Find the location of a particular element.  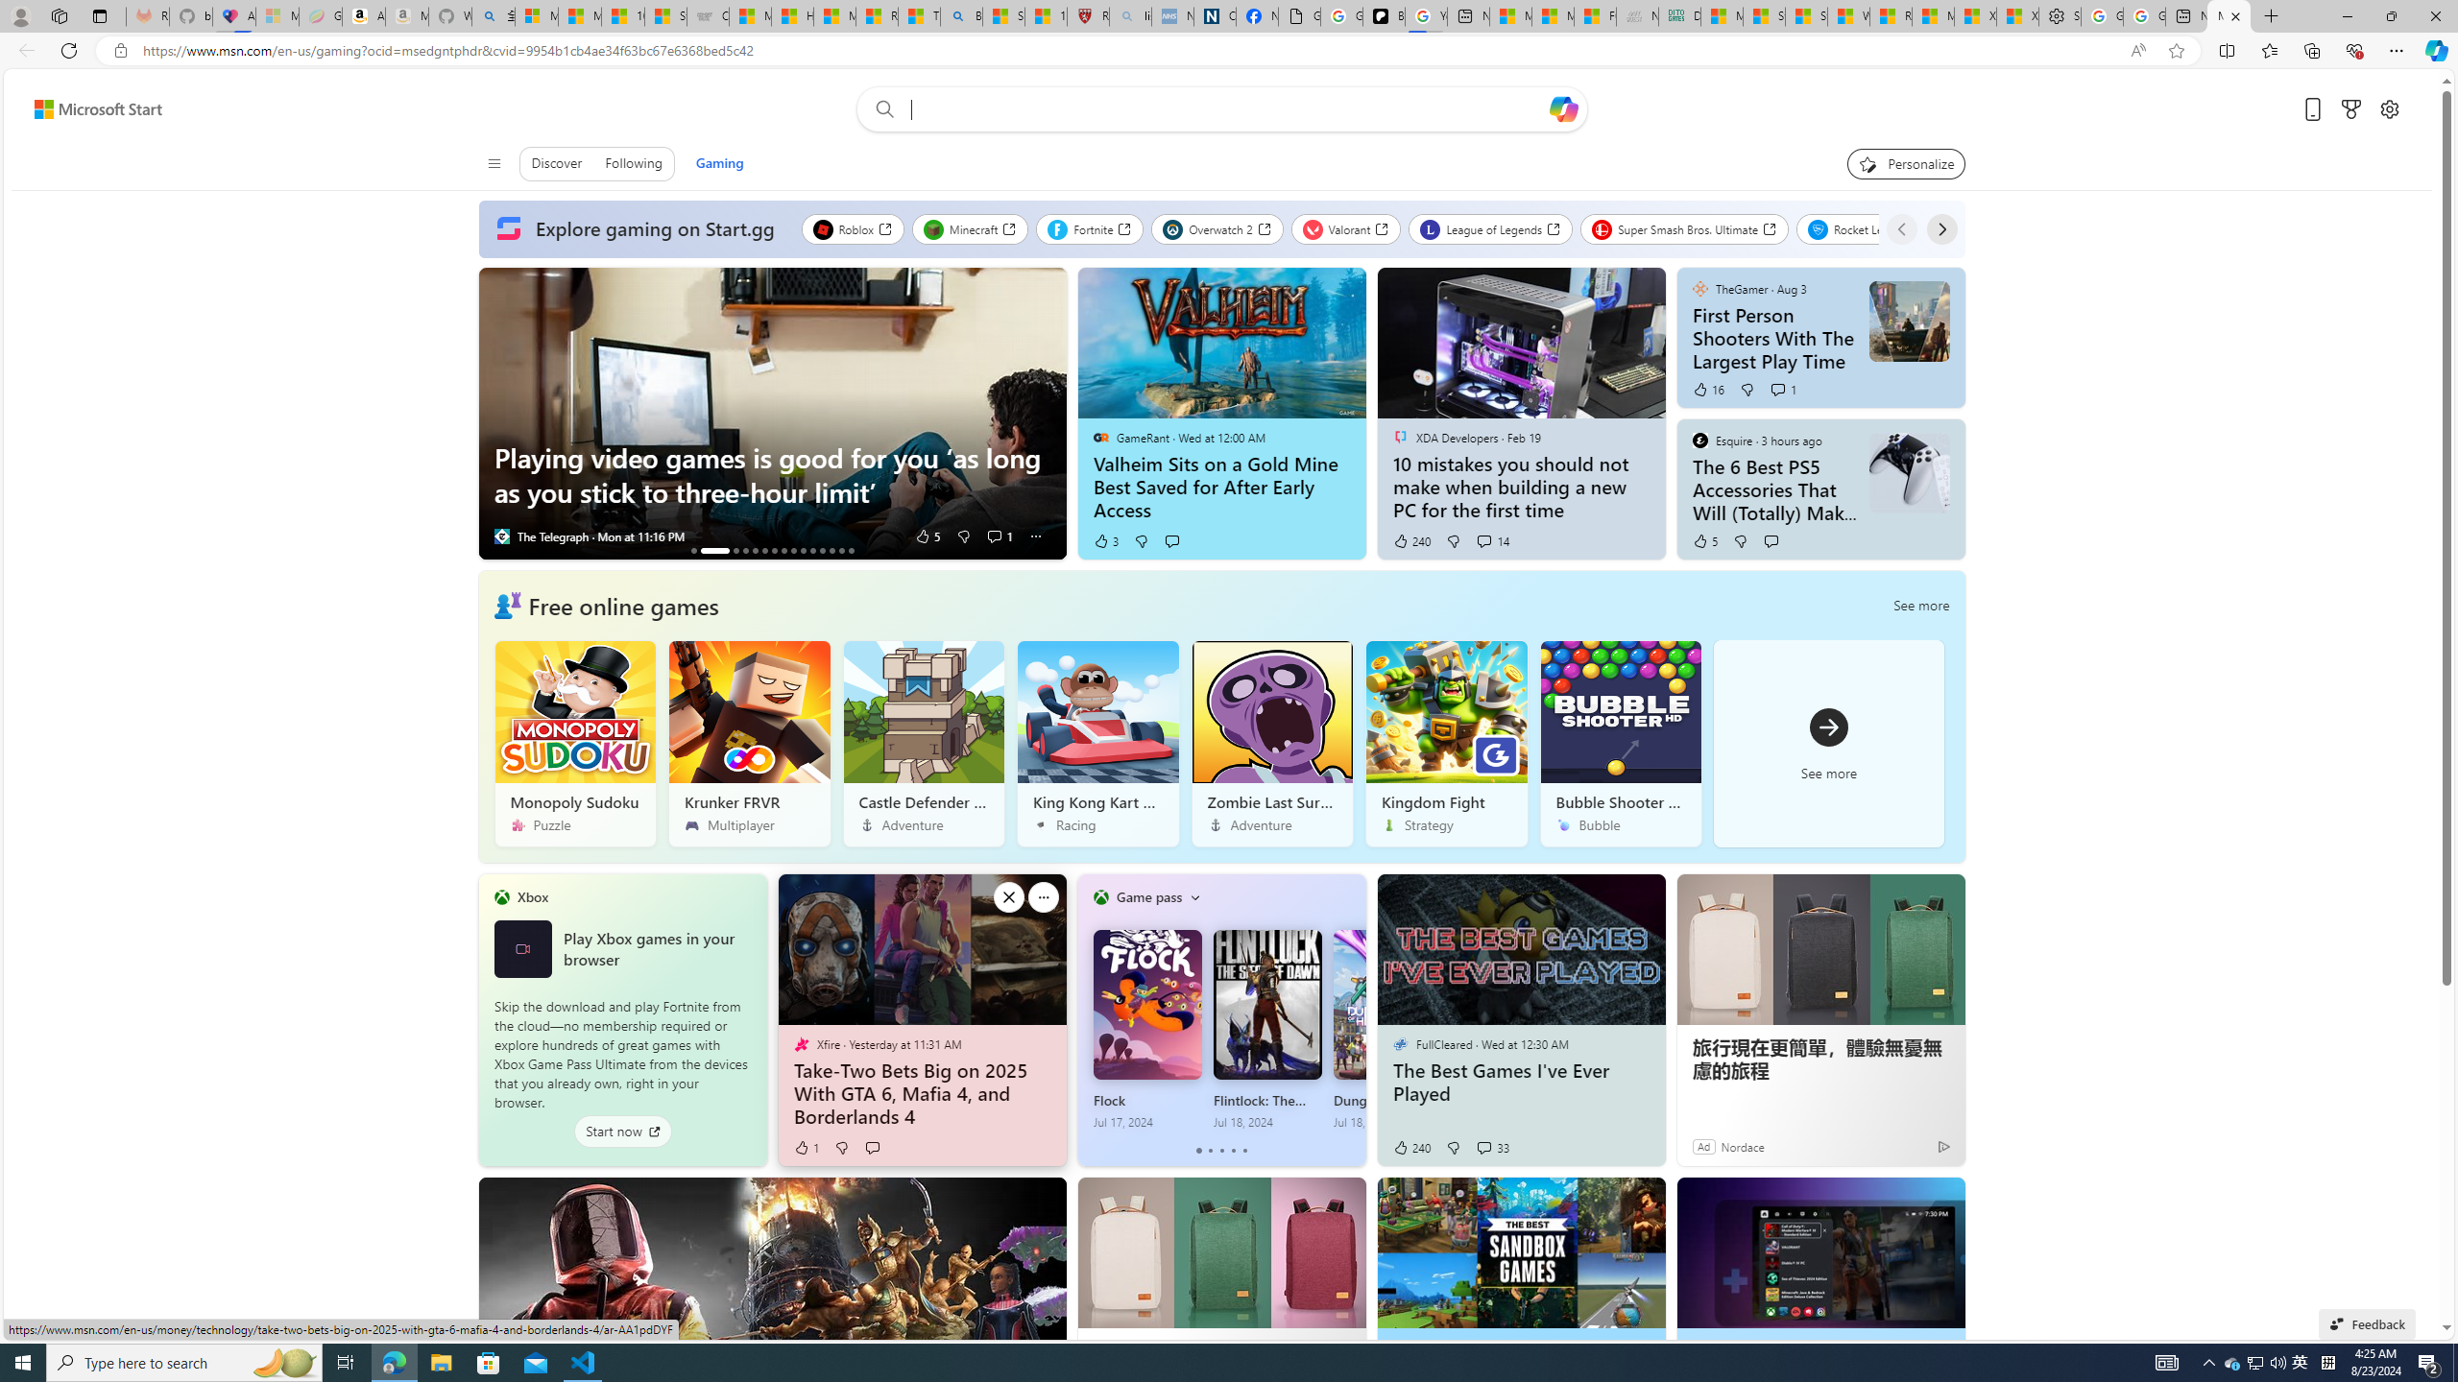

Navy Quest is located at coordinates (1636, 16).